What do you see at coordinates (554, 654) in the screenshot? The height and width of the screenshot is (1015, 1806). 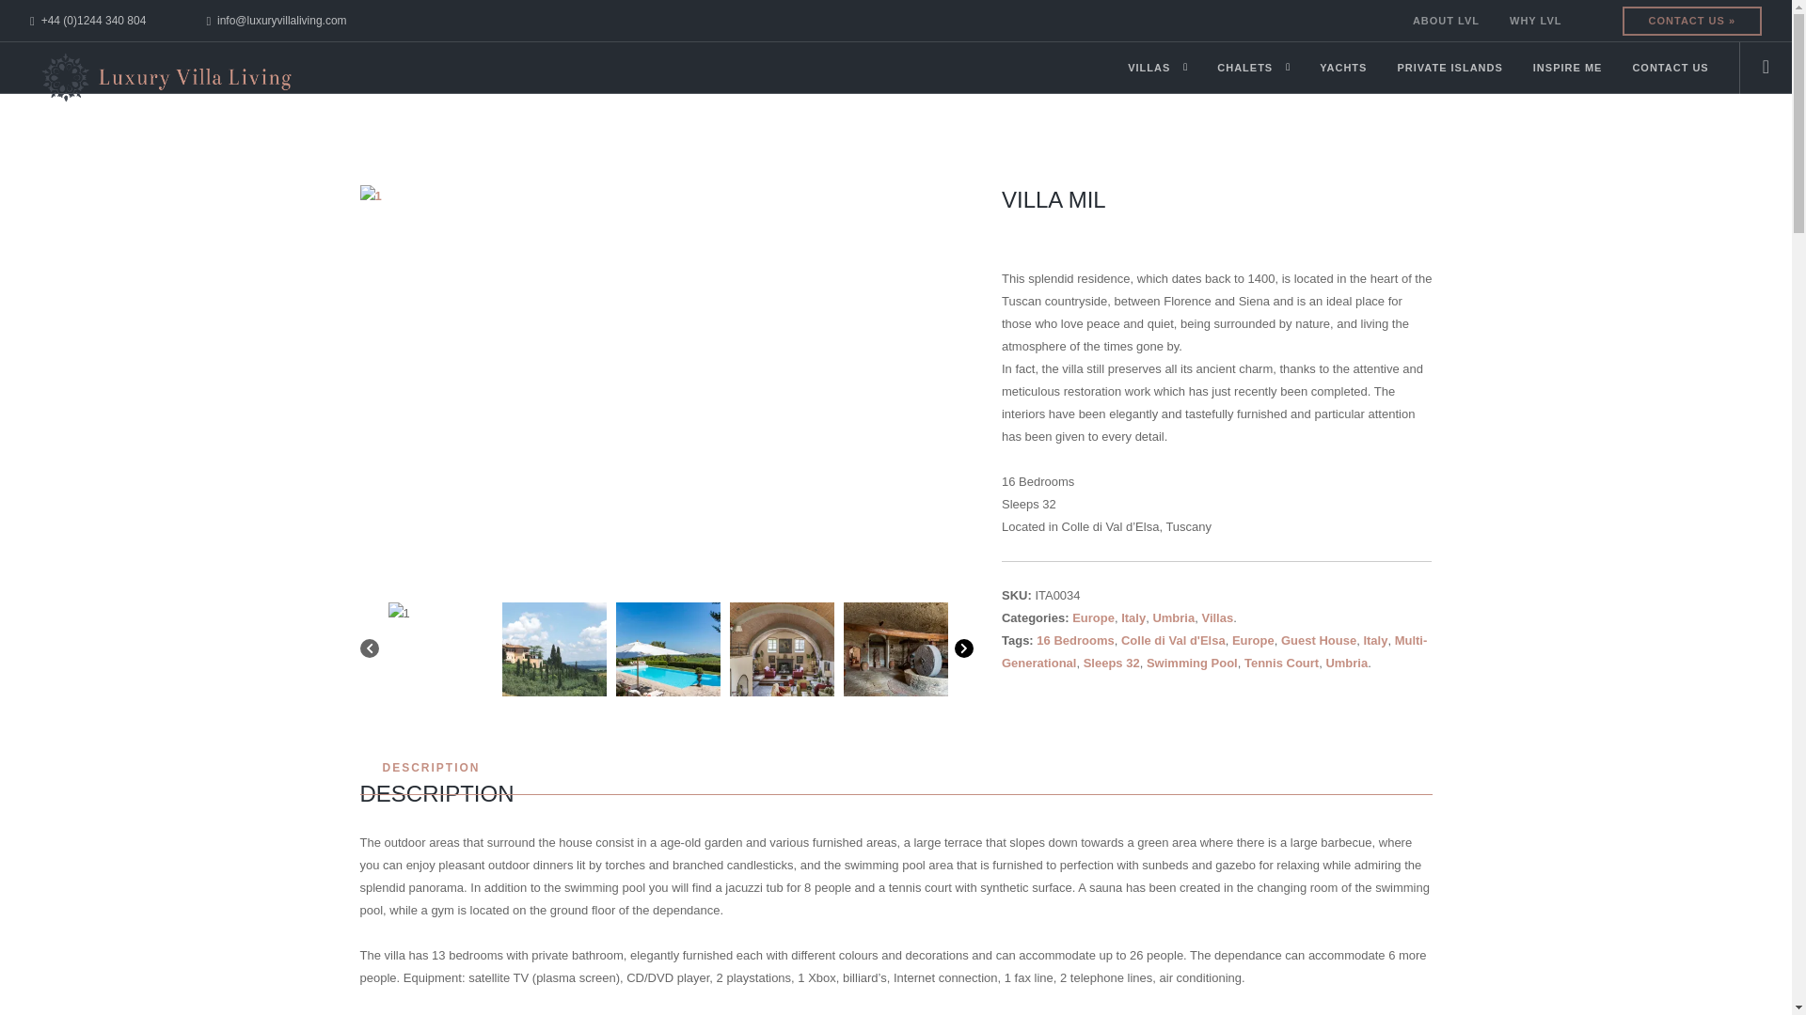 I see `Download Factsheet` at bounding box center [554, 654].